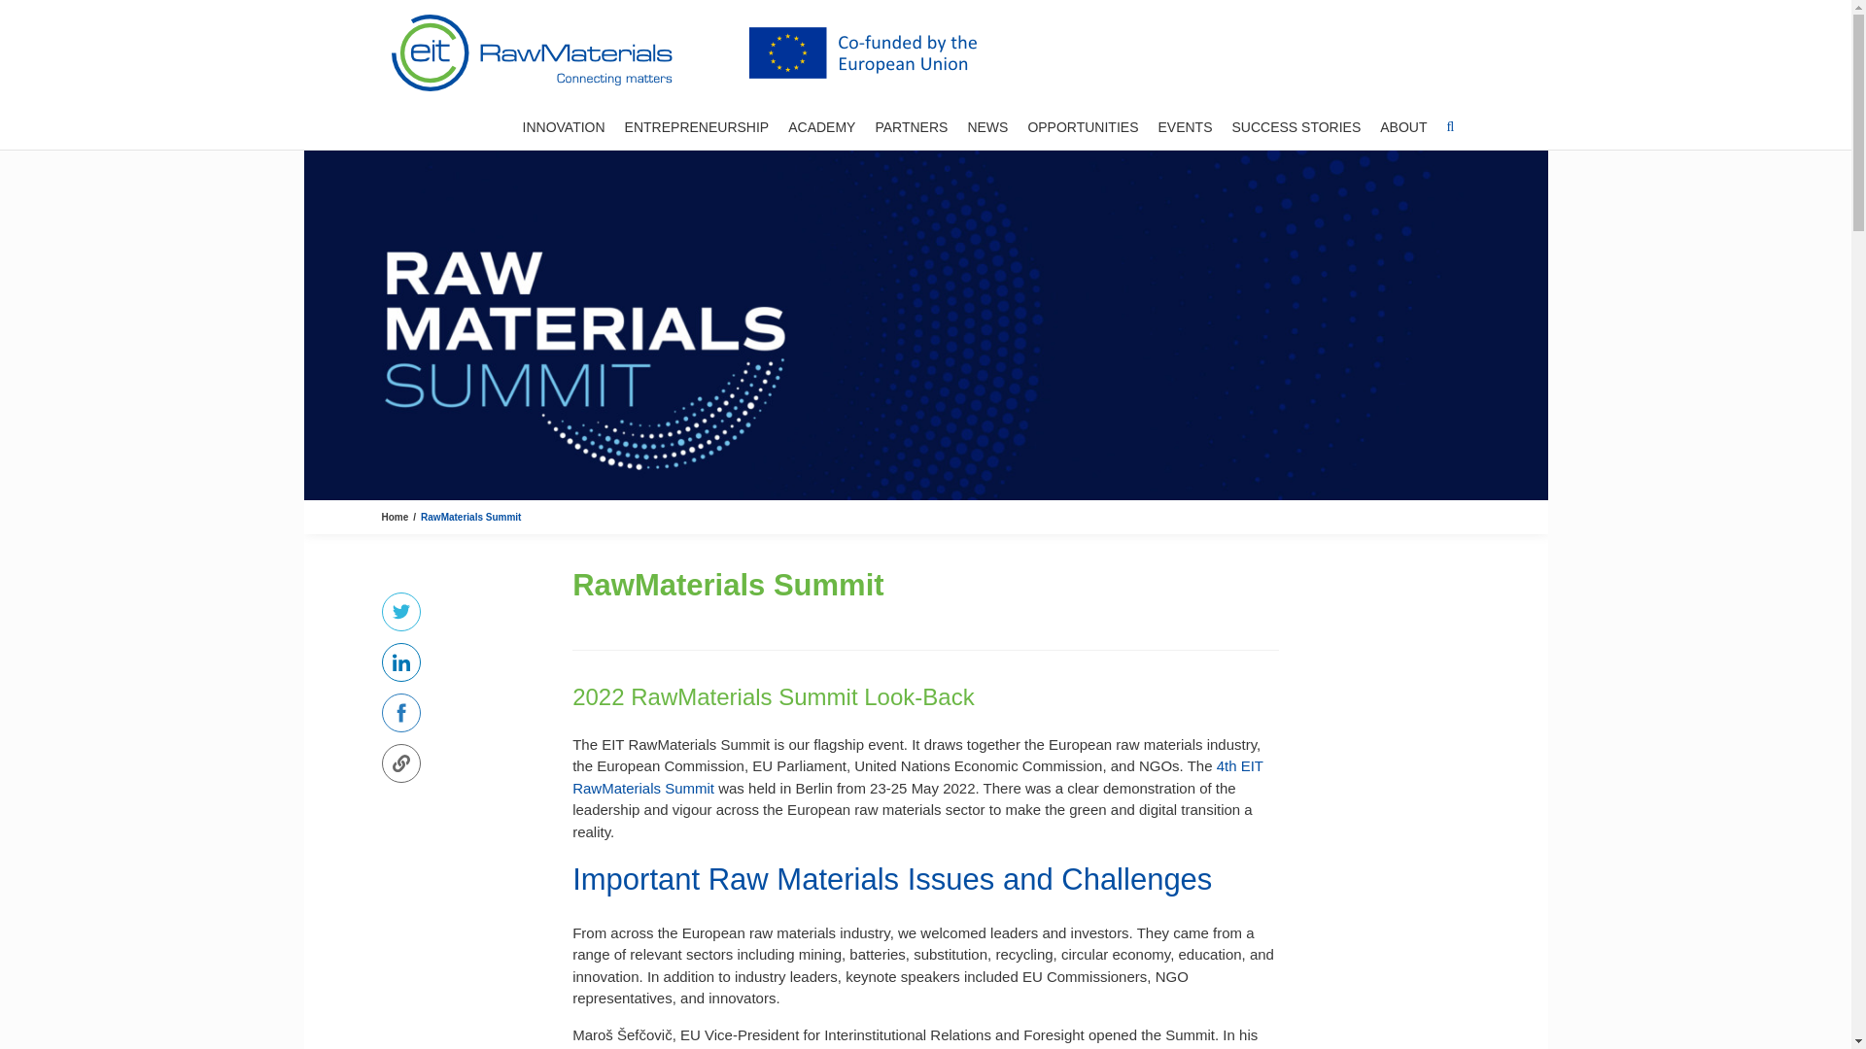 Image resolution: width=1866 pixels, height=1049 pixels. What do you see at coordinates (820, 124) in the screenshot?
I see `ACADEMY` at bounding box center [820, 124].